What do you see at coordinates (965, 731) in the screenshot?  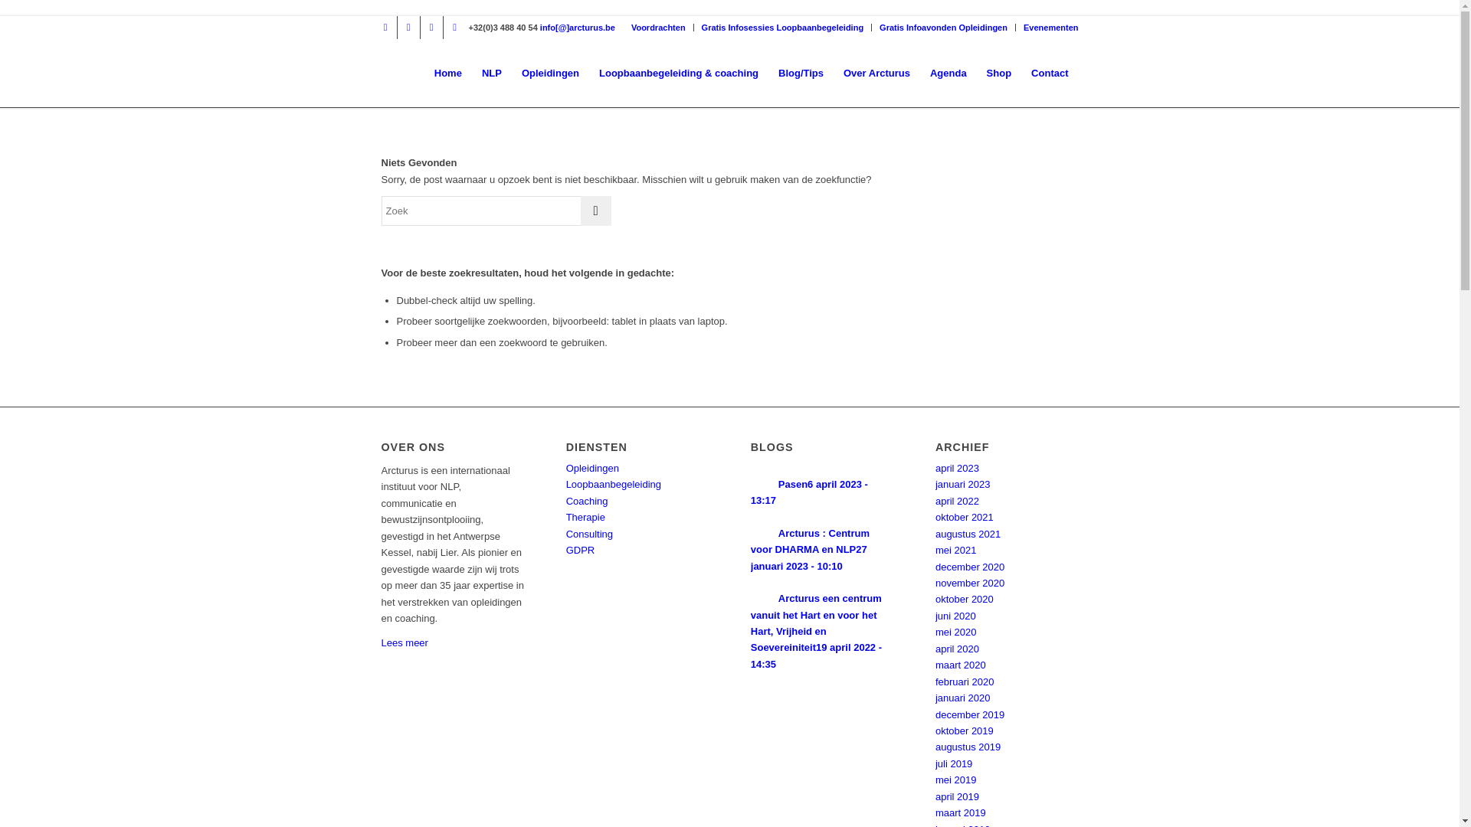 I see `oktober 2019` at bounding box center [965, 731].